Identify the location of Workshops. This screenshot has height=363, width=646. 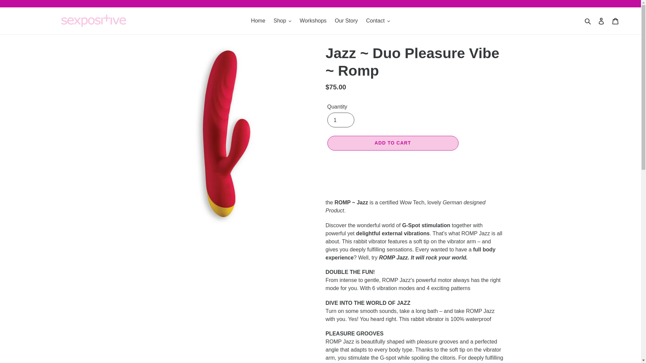
(313, 21).